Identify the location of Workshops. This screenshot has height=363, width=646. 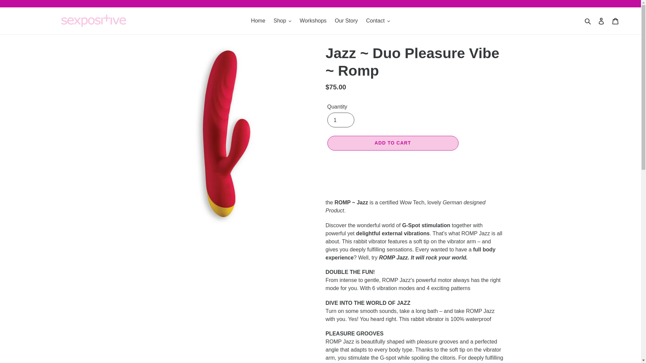
(313, 21).